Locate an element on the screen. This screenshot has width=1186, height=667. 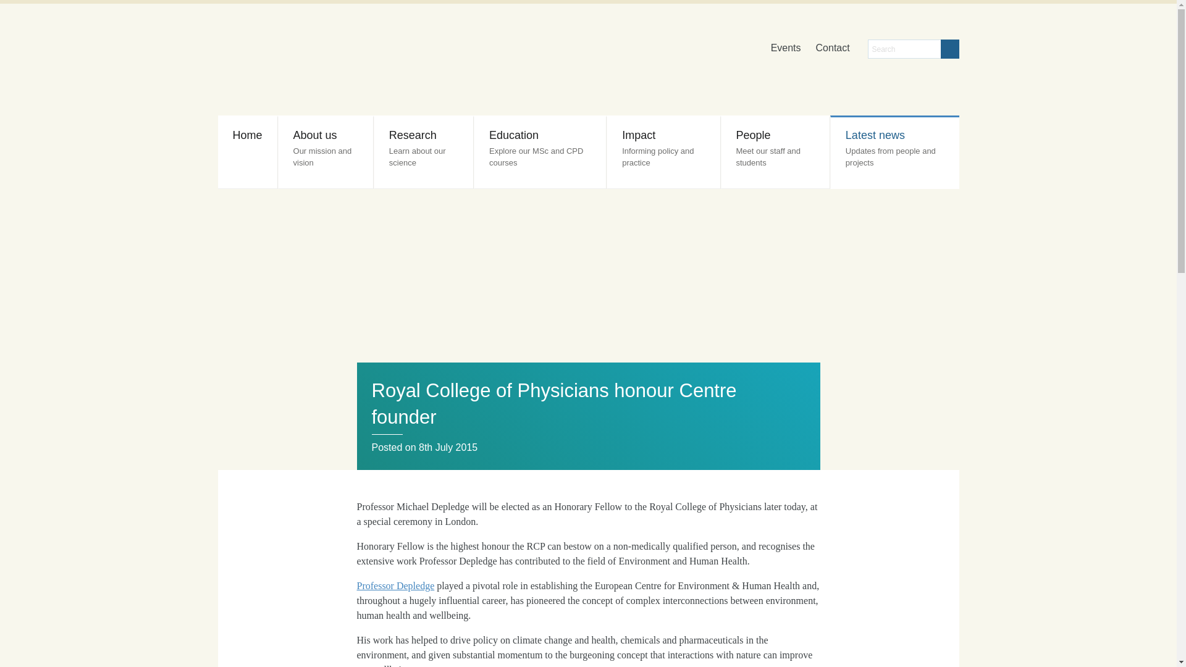
Search is located at coordinates (786, 49).